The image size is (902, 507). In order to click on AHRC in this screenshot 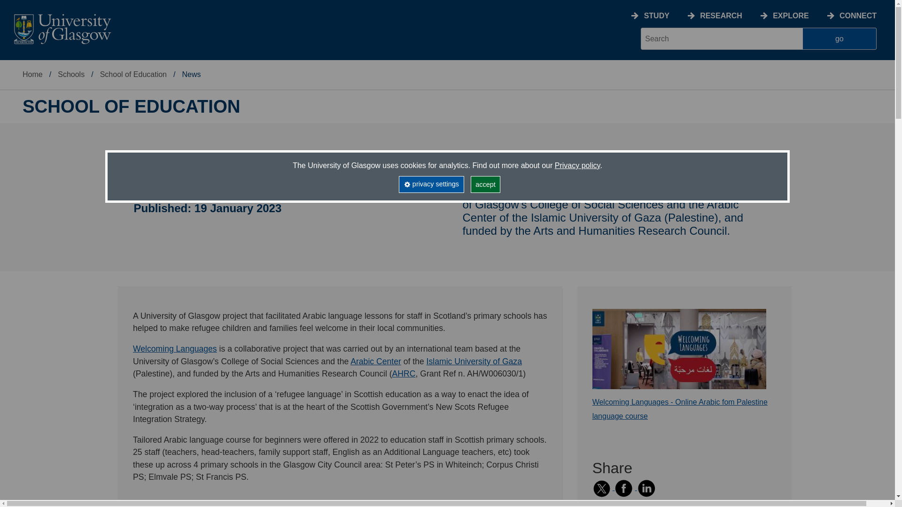, I will do `click(404, 374)`.